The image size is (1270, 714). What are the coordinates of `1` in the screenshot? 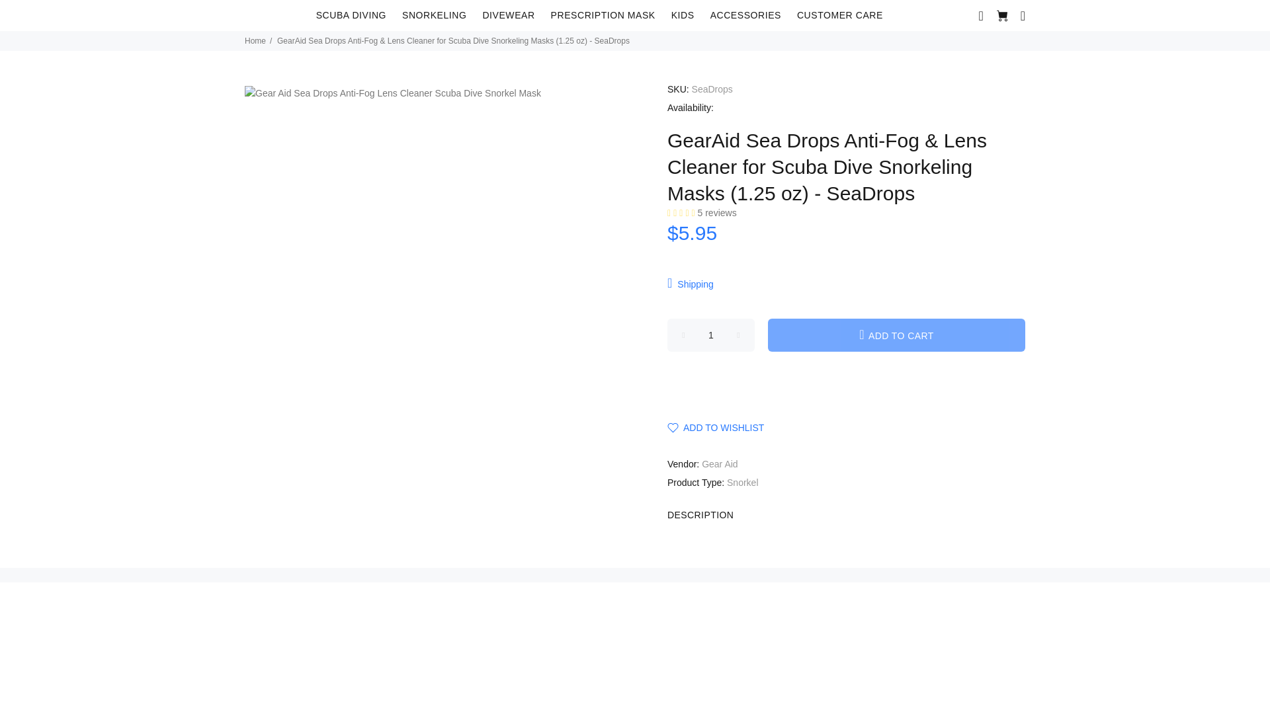 It's located at (710, 335).